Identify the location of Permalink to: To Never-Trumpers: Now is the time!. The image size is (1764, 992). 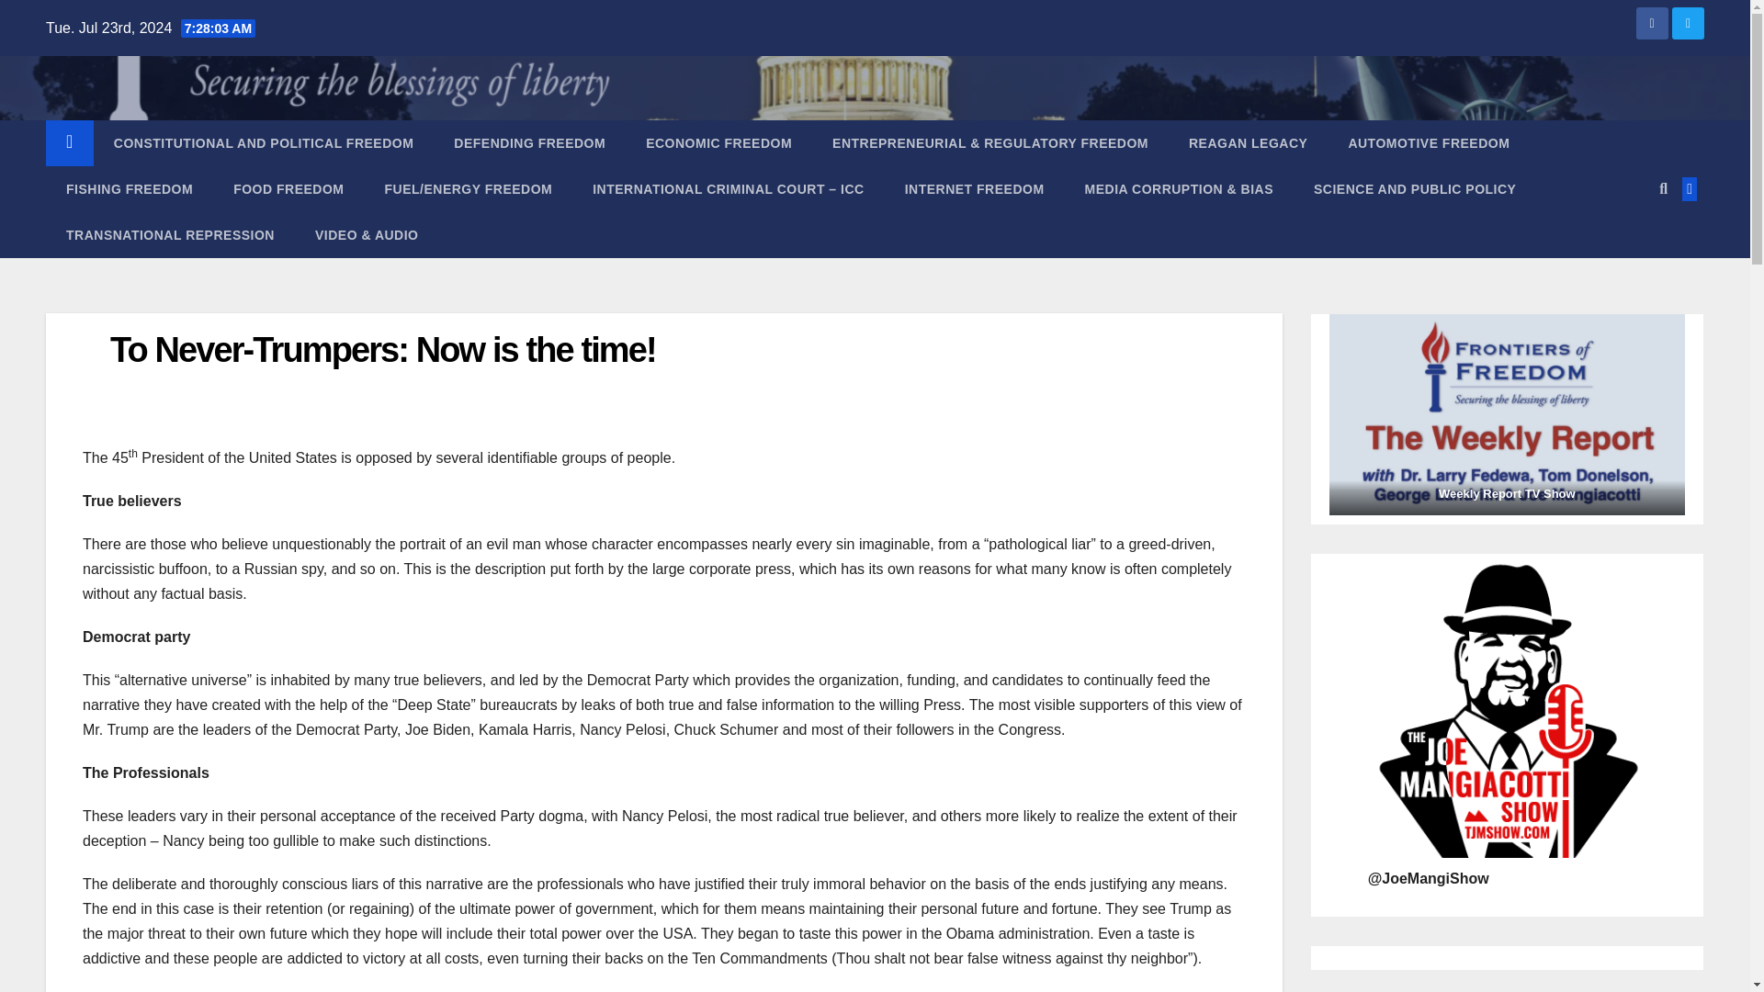
(382, 349).